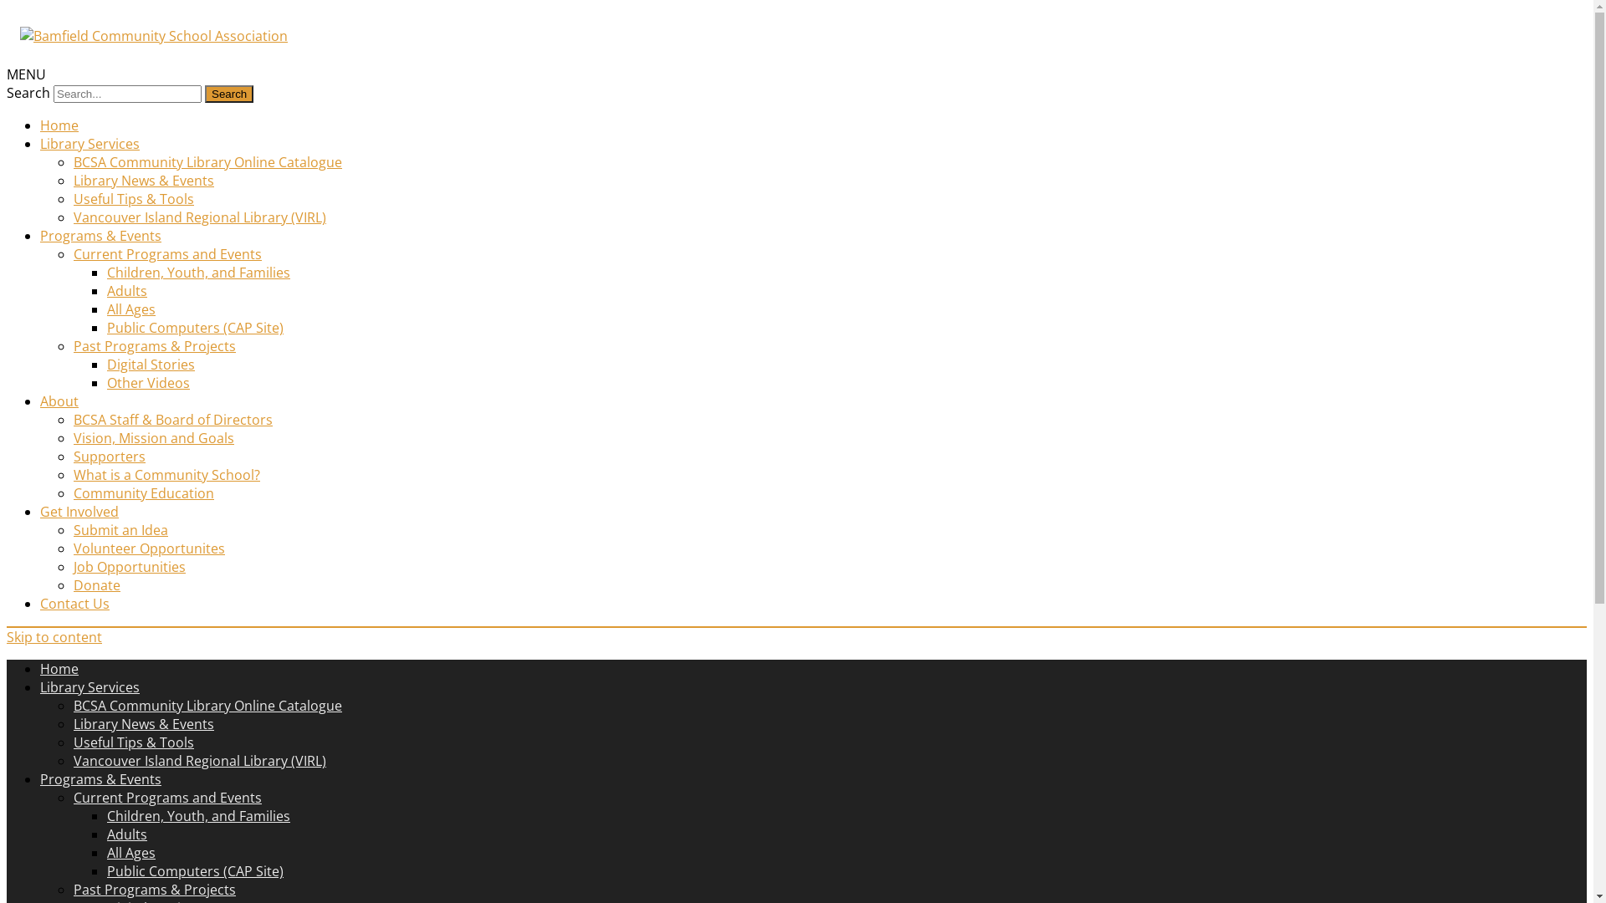 Image resolution: width=1606 pixels, height=903 pixels. Describe the element at coordinates (134, 199) in the screenshot. I see `Useful Tips & Tools` at that location.